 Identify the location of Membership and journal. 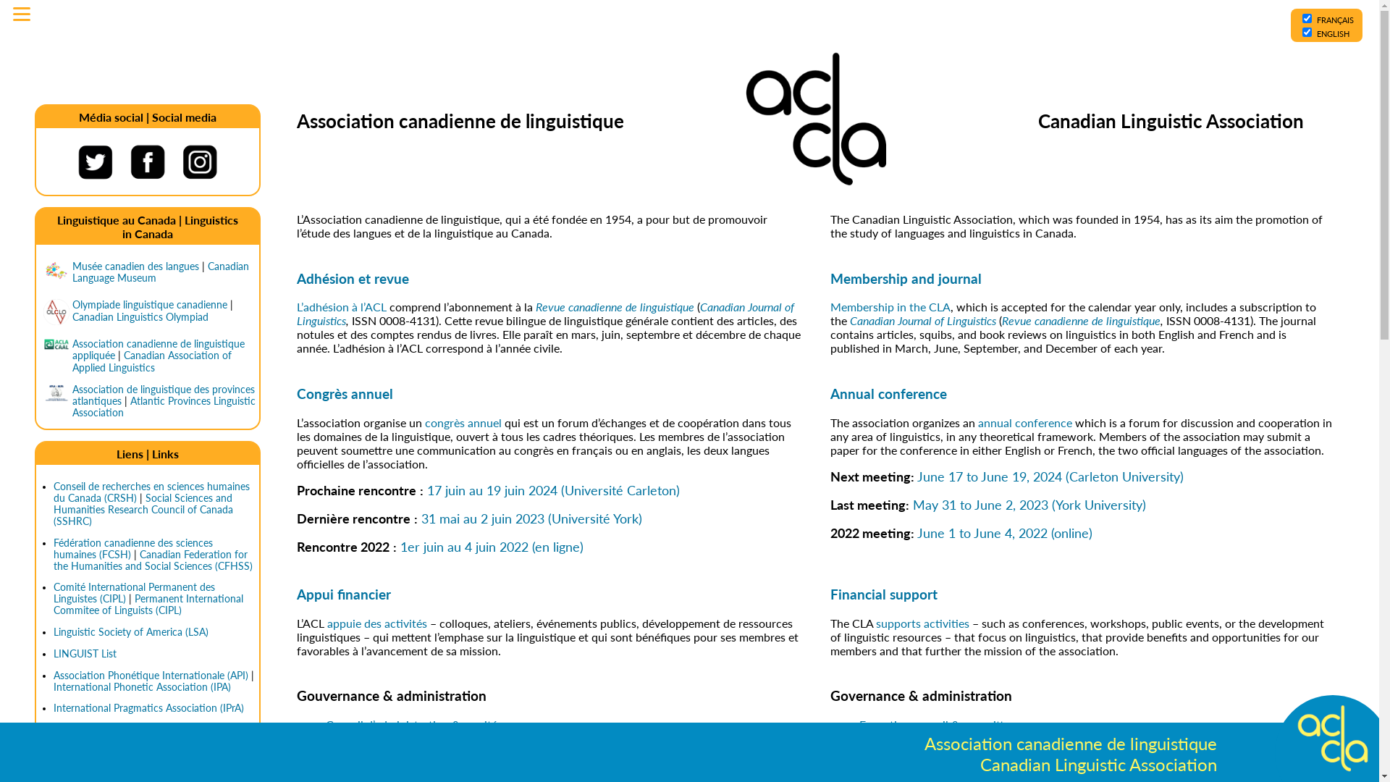
(906, 278).